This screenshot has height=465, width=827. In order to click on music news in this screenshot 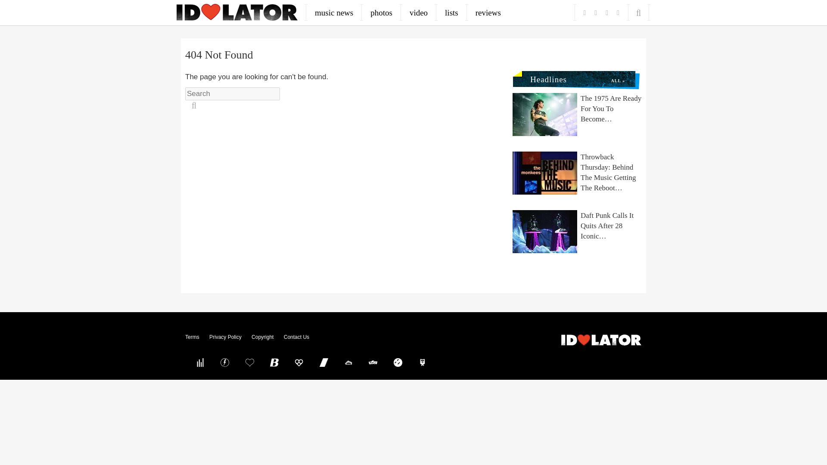, I will do `click(334, 12)`.